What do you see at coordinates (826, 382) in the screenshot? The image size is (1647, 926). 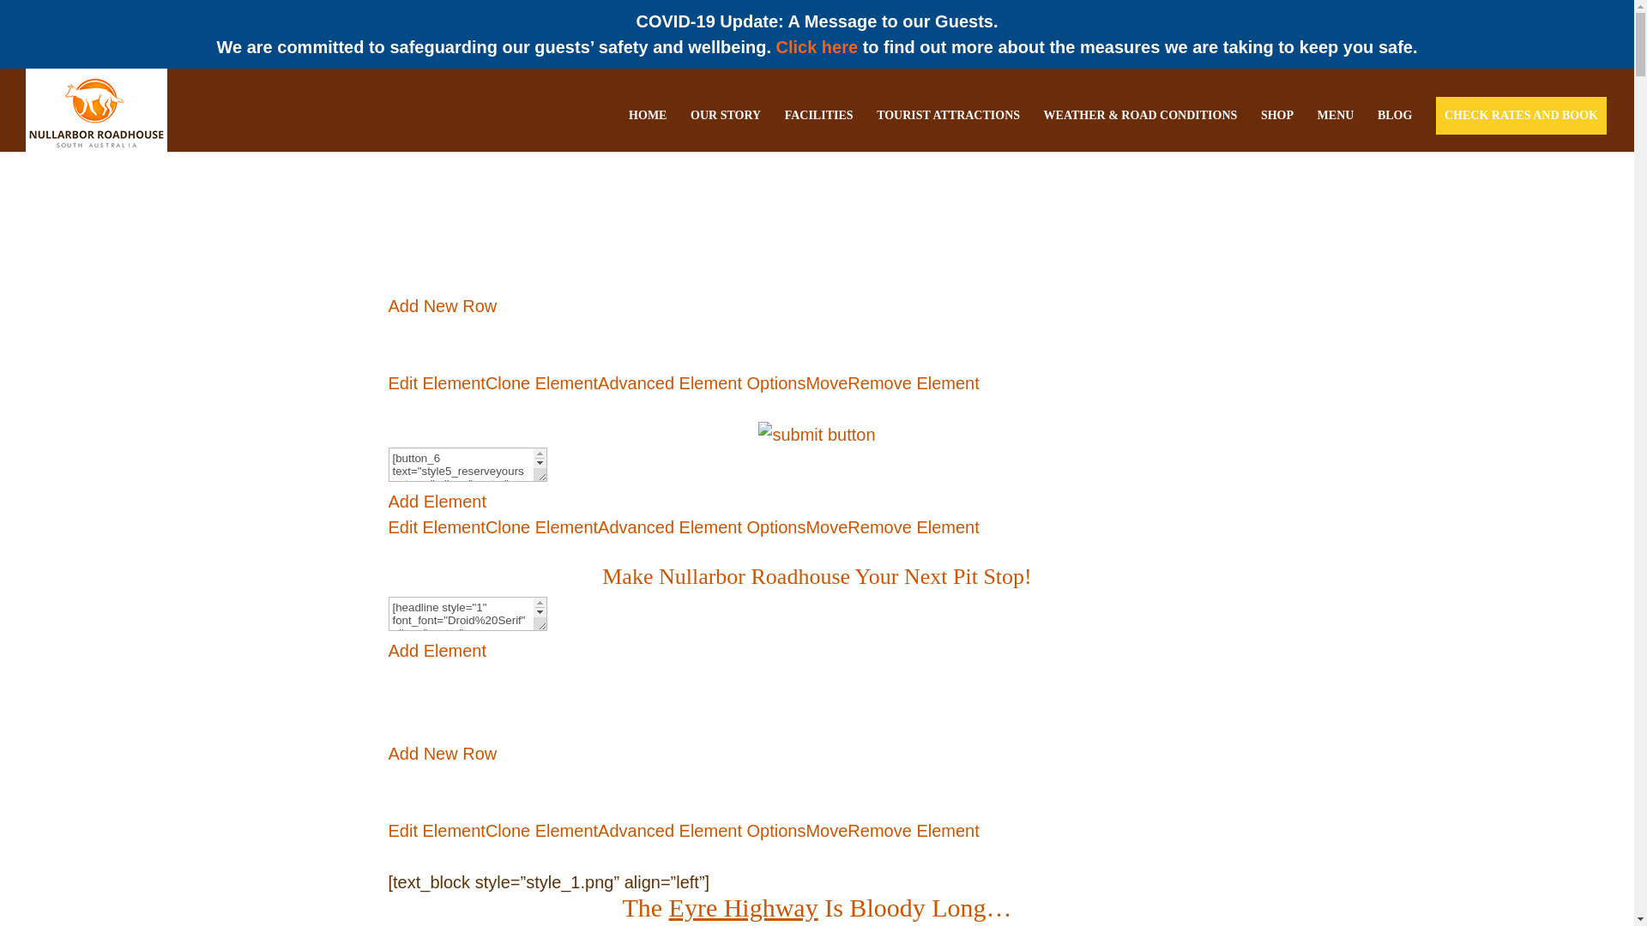 I see `Move` at bounding box center [826, 382].